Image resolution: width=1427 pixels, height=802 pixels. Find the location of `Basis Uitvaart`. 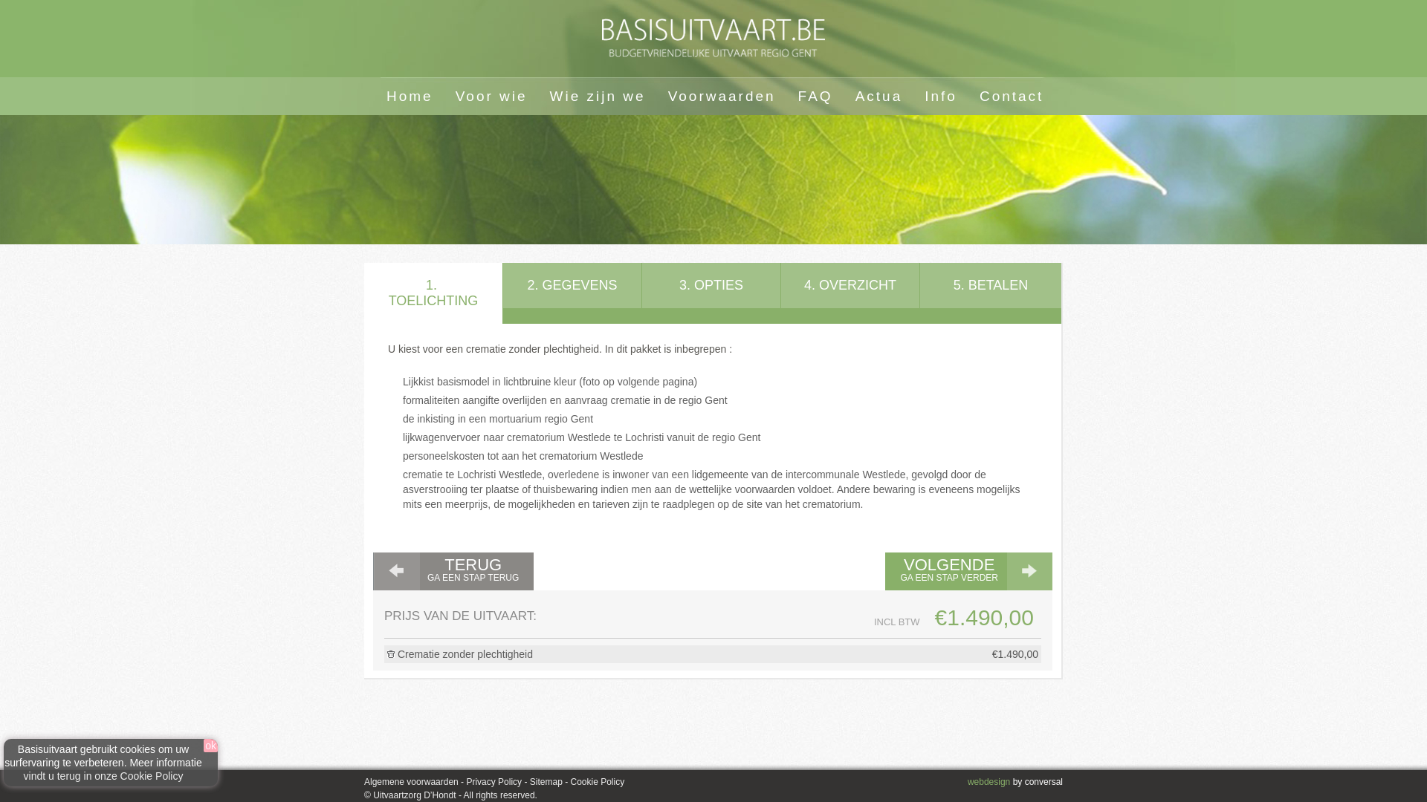

Basis Uitvaart is located at coordinates (713, 38).